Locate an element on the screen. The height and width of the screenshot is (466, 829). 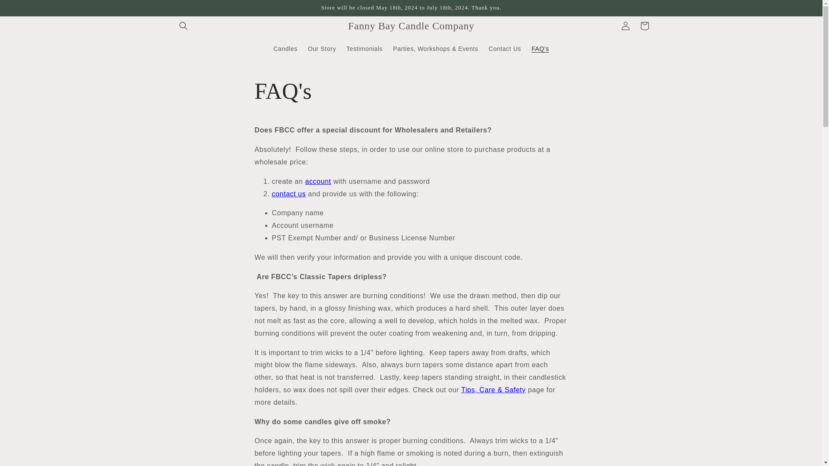
Log in is located at coordinates (625, 26).